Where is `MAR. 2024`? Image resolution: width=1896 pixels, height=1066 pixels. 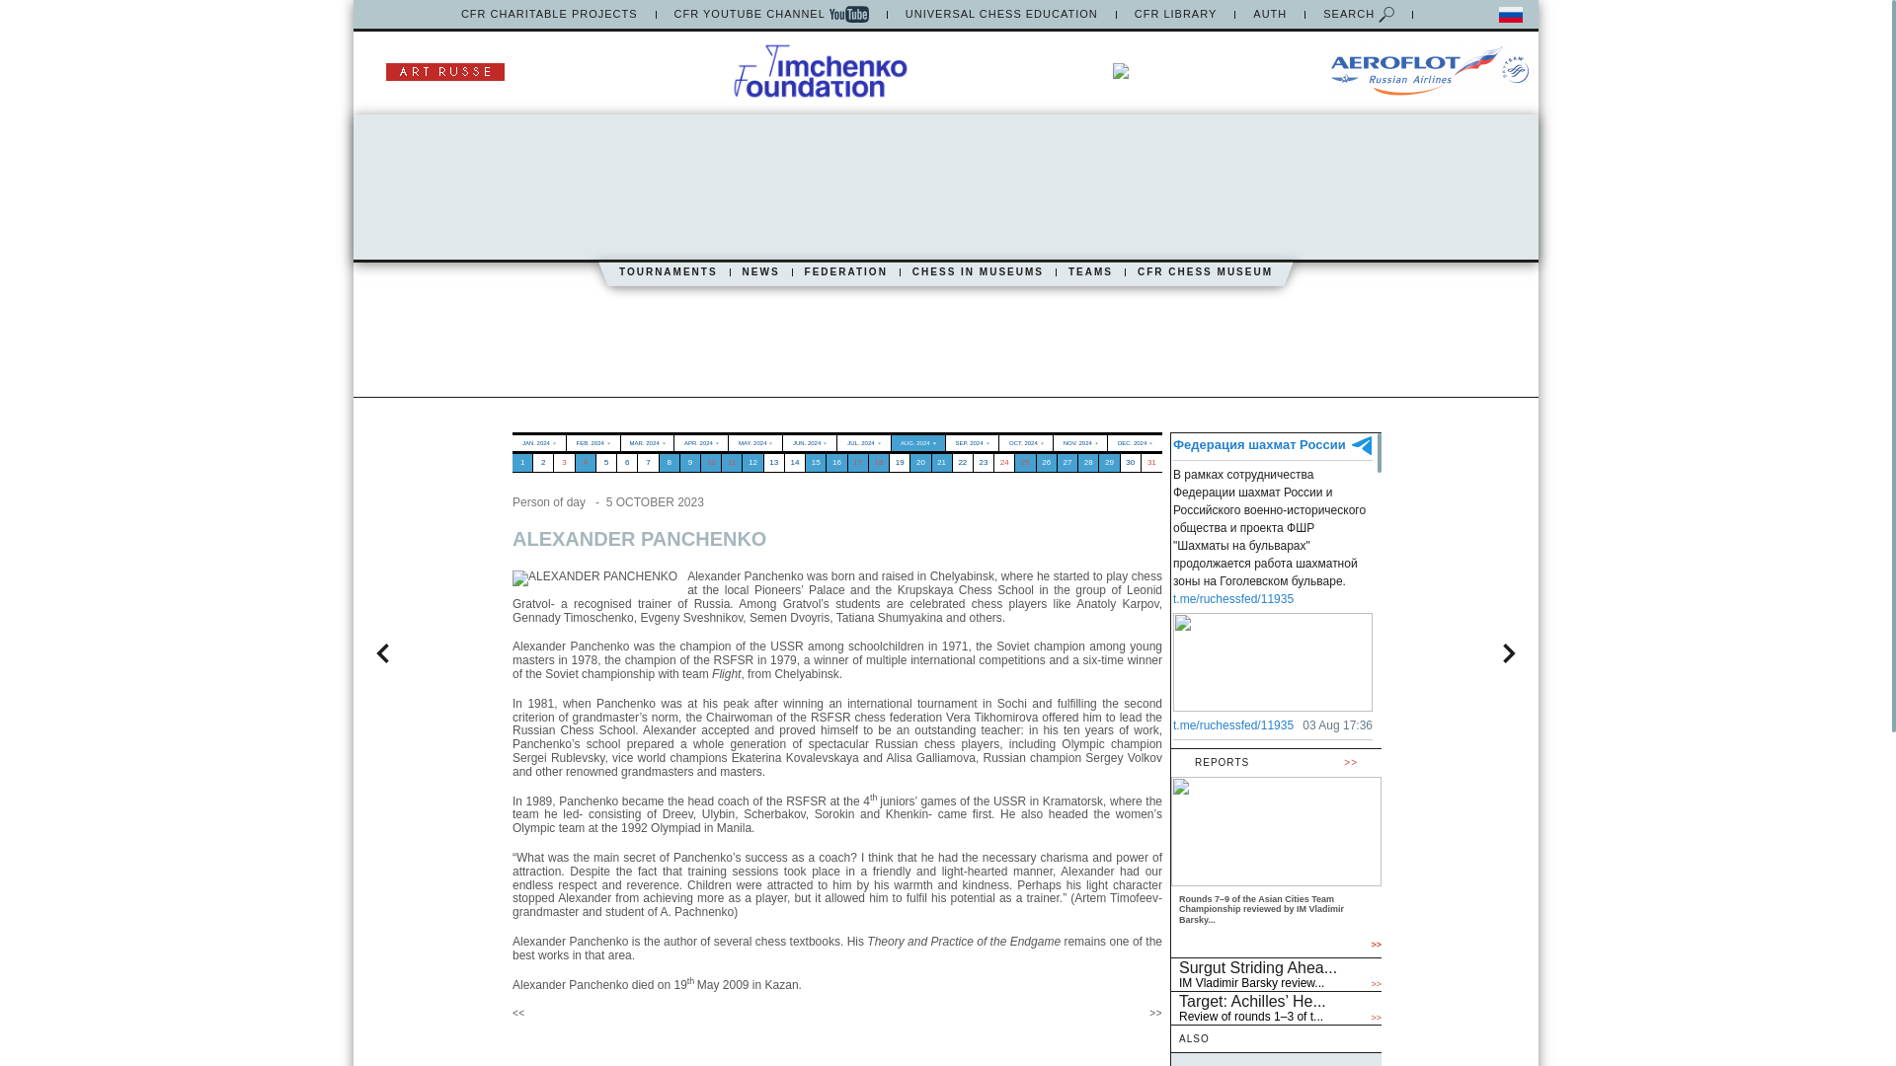 MAR. 2024 is located at coordinates (648, 442).